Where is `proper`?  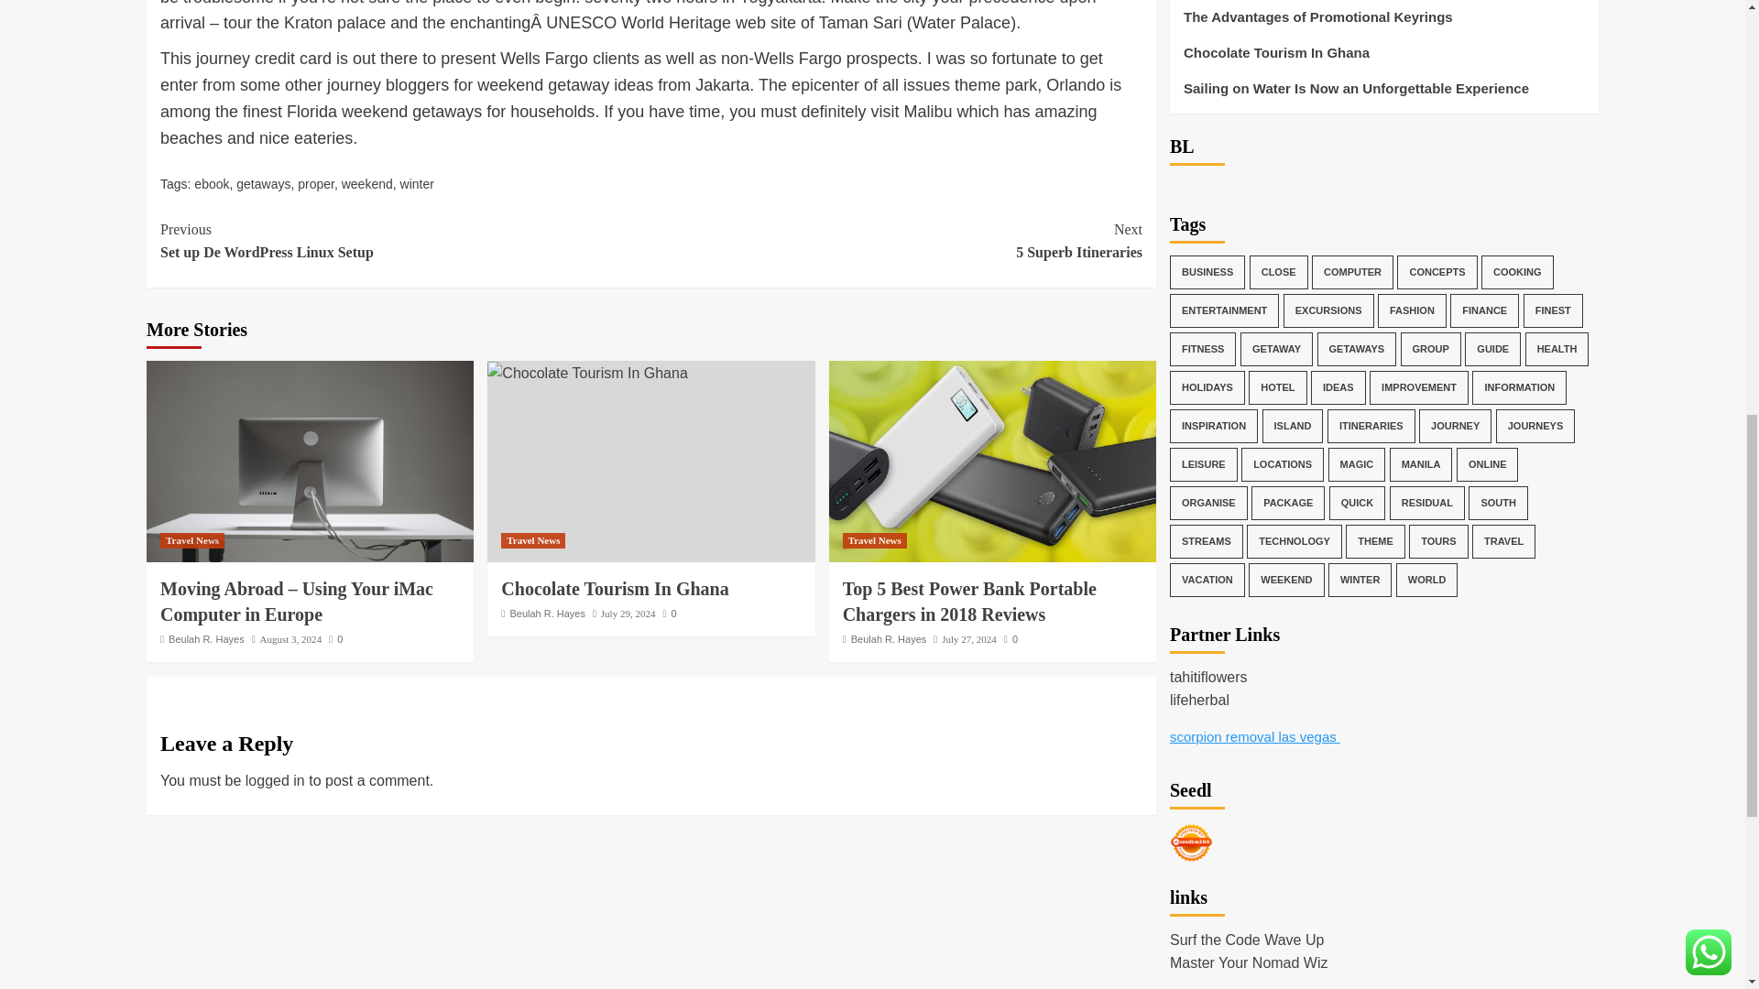 proper is located at coordinates (315, 184).